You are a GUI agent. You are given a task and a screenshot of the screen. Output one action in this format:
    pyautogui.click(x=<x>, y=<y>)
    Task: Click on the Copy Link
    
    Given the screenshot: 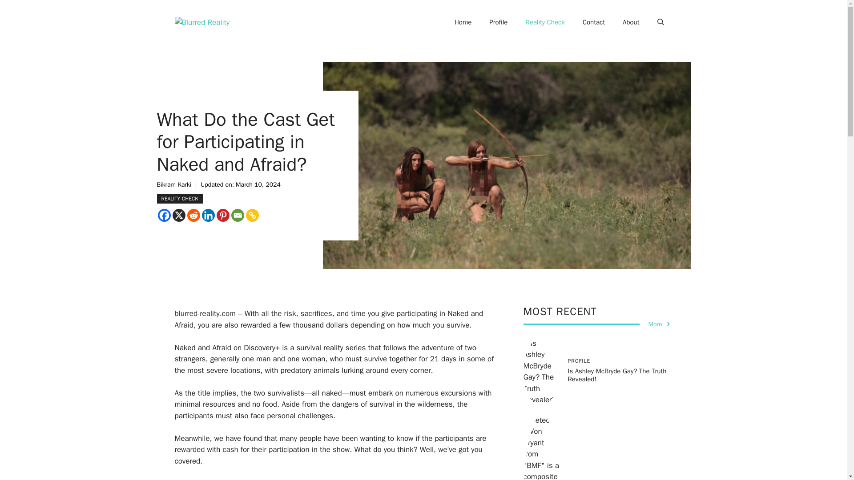 What is the action you would take?
    pyautogui.click(x=252, y=215)
    